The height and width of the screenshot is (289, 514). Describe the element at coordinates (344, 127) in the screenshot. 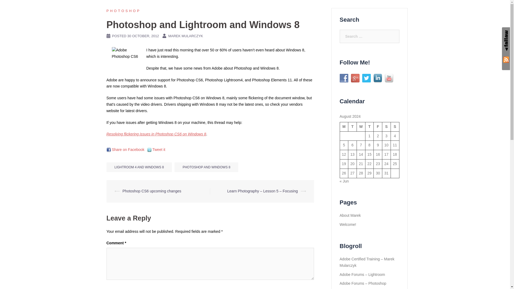

I see `Monday` at that location.